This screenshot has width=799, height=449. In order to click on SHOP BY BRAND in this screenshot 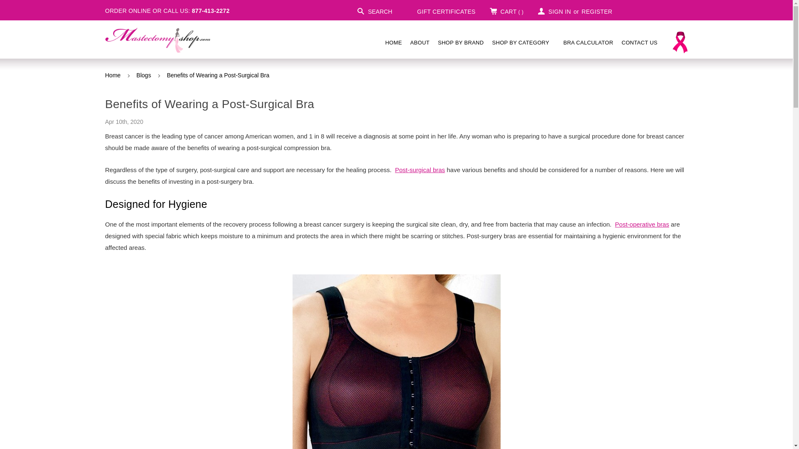, I will do `click(460, 42)`.